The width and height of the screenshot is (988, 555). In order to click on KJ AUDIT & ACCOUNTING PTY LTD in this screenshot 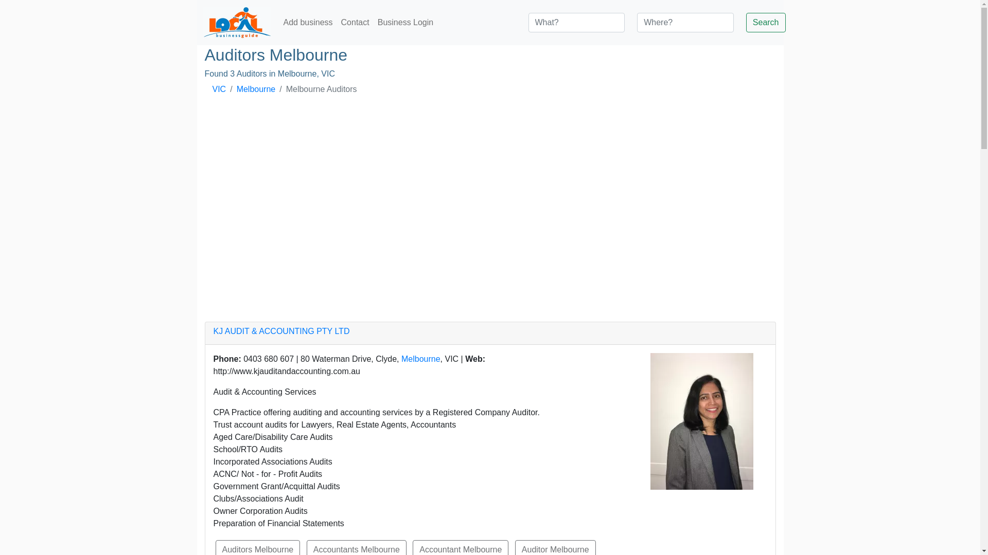, I will do `click(281, 331)`.